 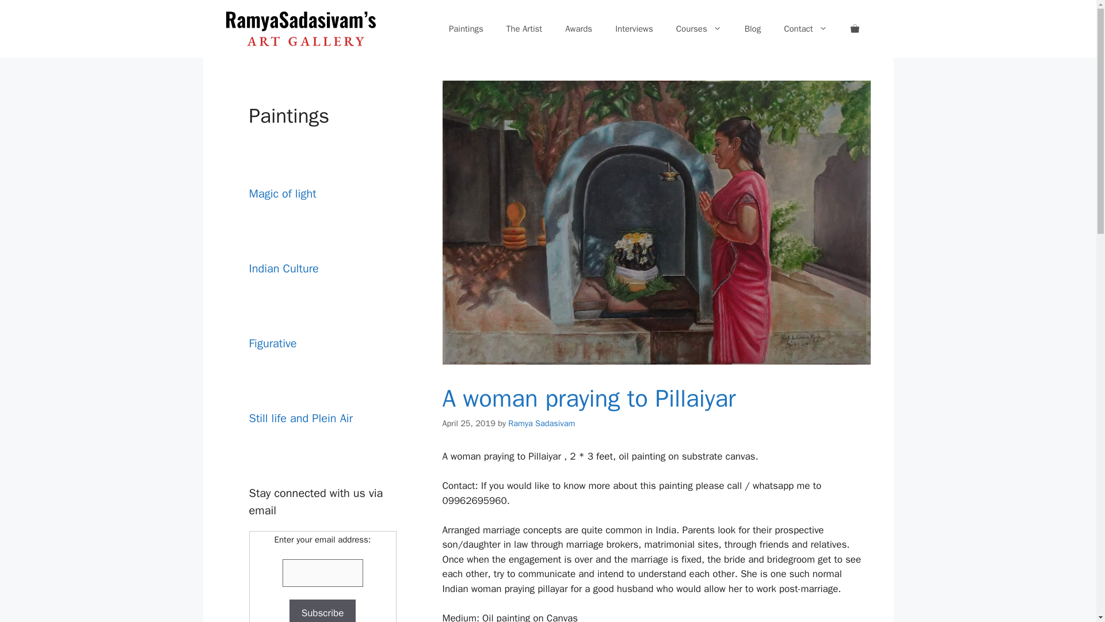 What do you see at coordinates (578, 29) in the screenshot?
I see `Awards` at bounding box center [578, 29].